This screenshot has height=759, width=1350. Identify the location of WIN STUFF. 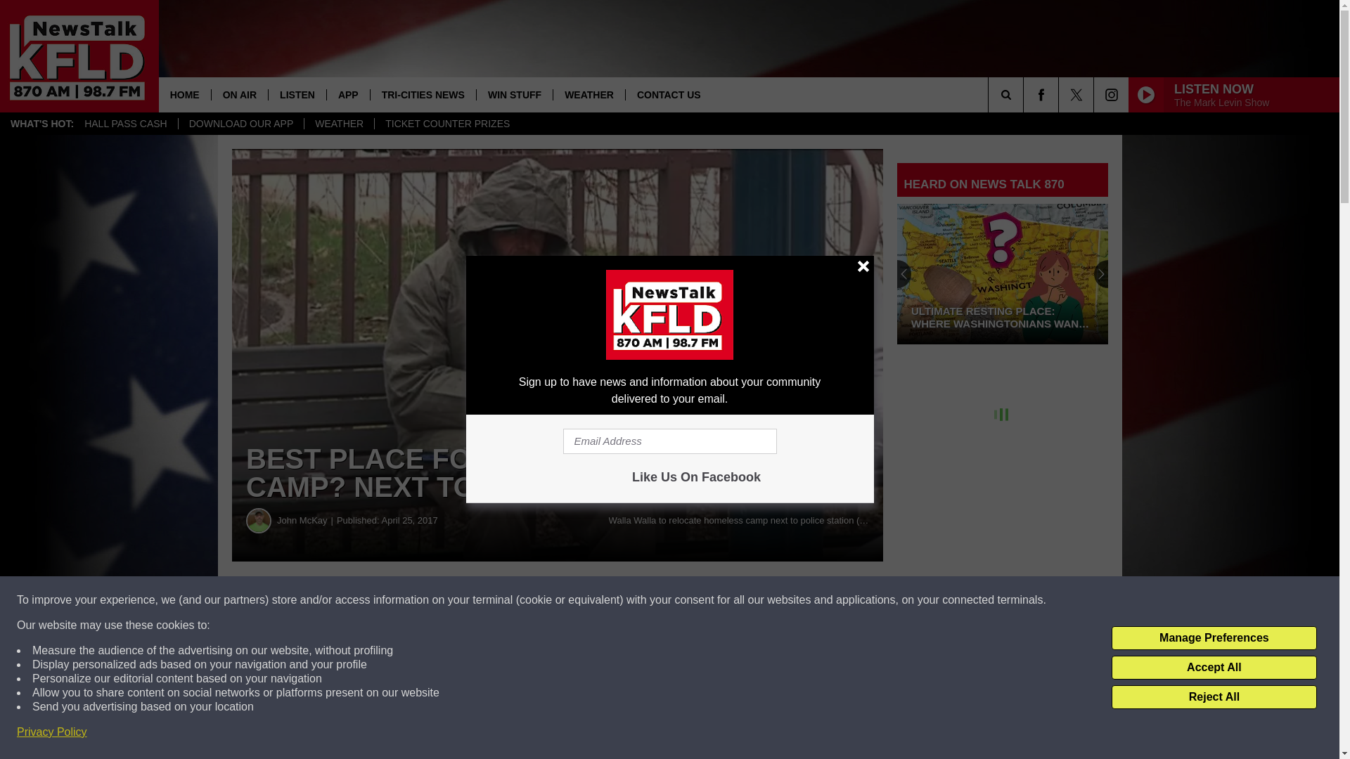
(514, 94).